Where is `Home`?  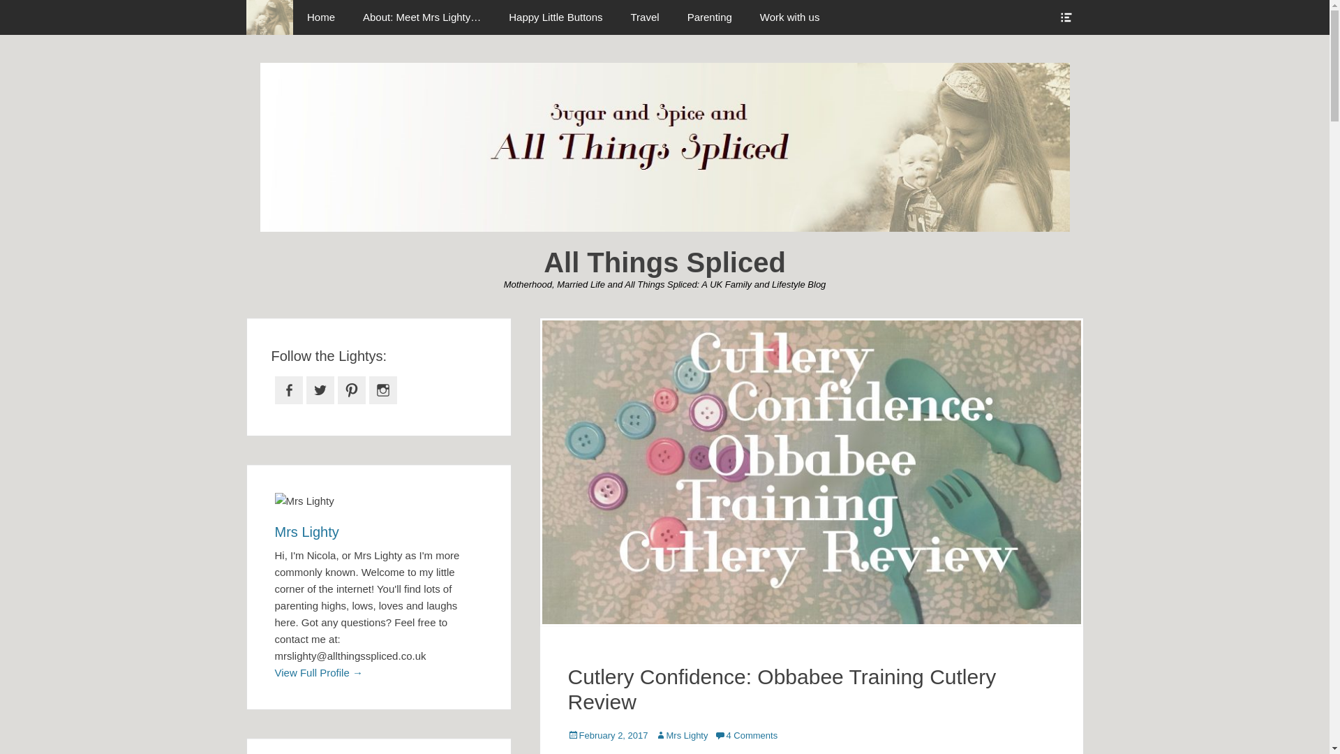 Home is located at coordinates (321, 17).